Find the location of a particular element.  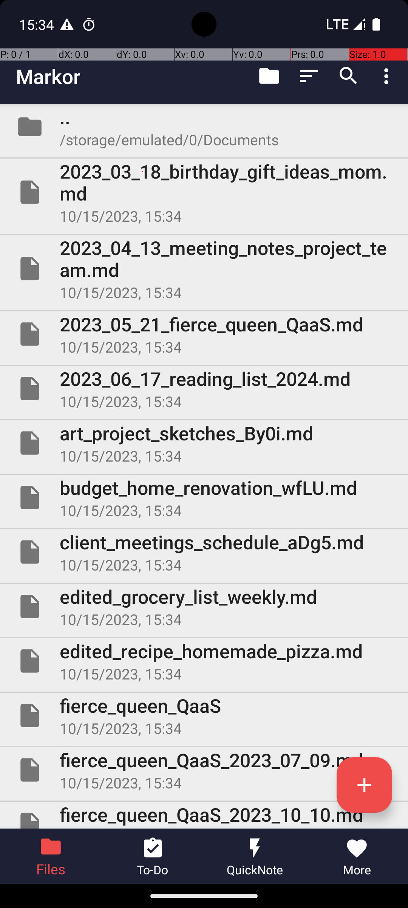

File 2023_03_18_birthday_gift_ideas_mom.md  is located at coordinates (204, 192).